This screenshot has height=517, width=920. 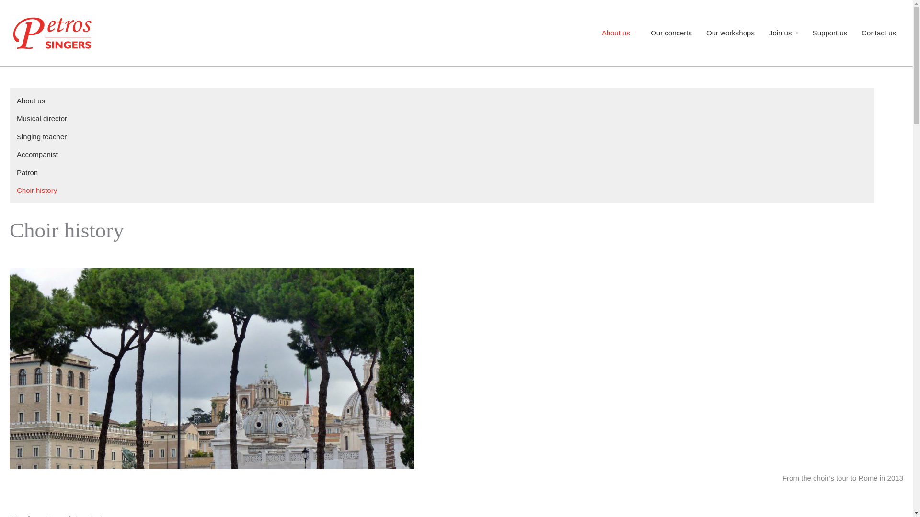 I want to click on Join us, so click(x=783, y=33).